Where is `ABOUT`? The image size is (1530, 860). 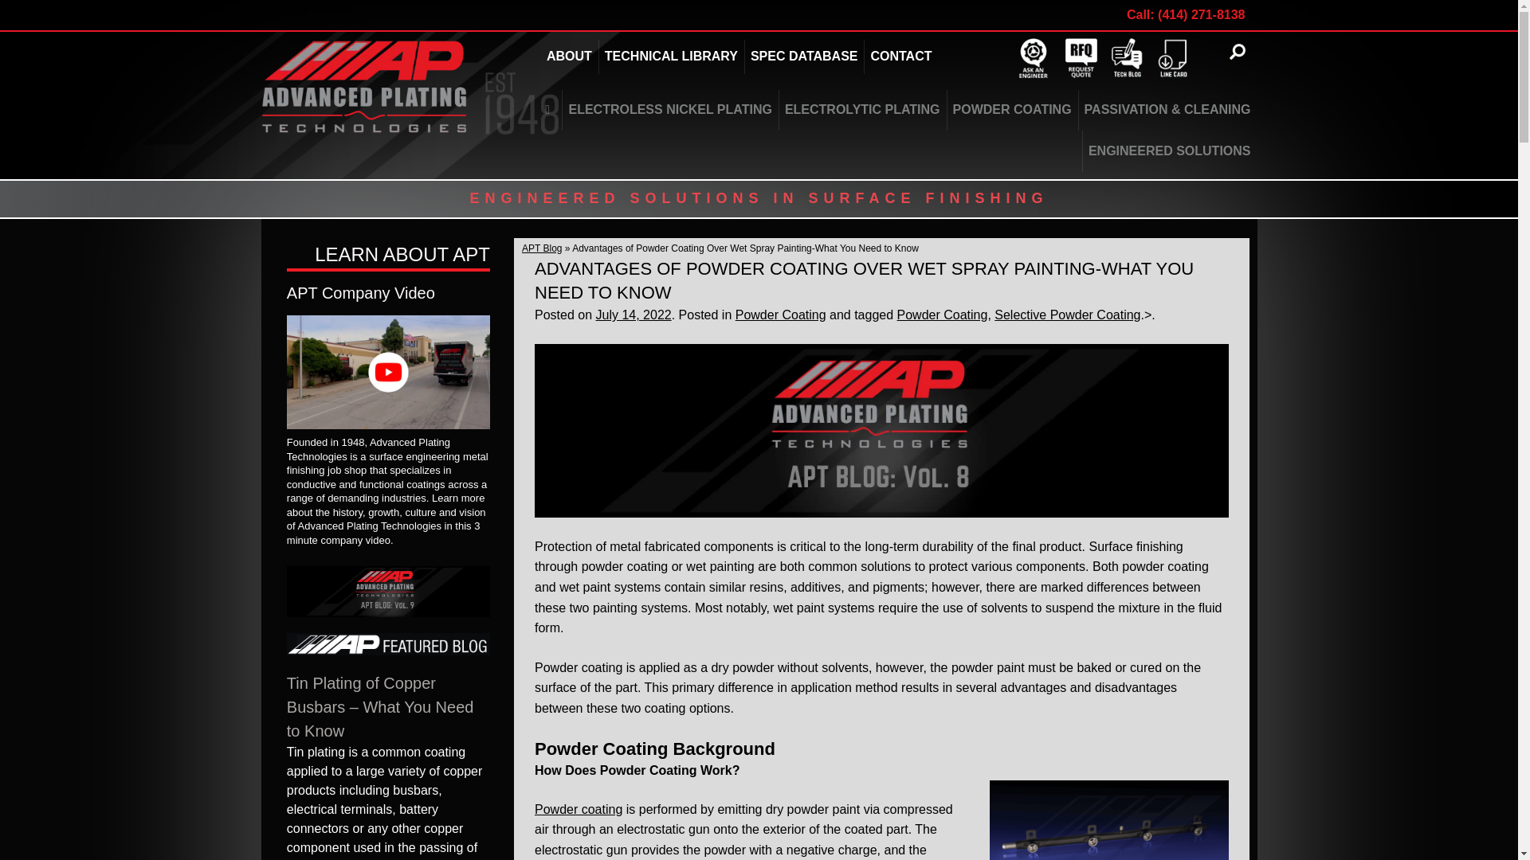 ABOUT is located at coordinates (671, 56).